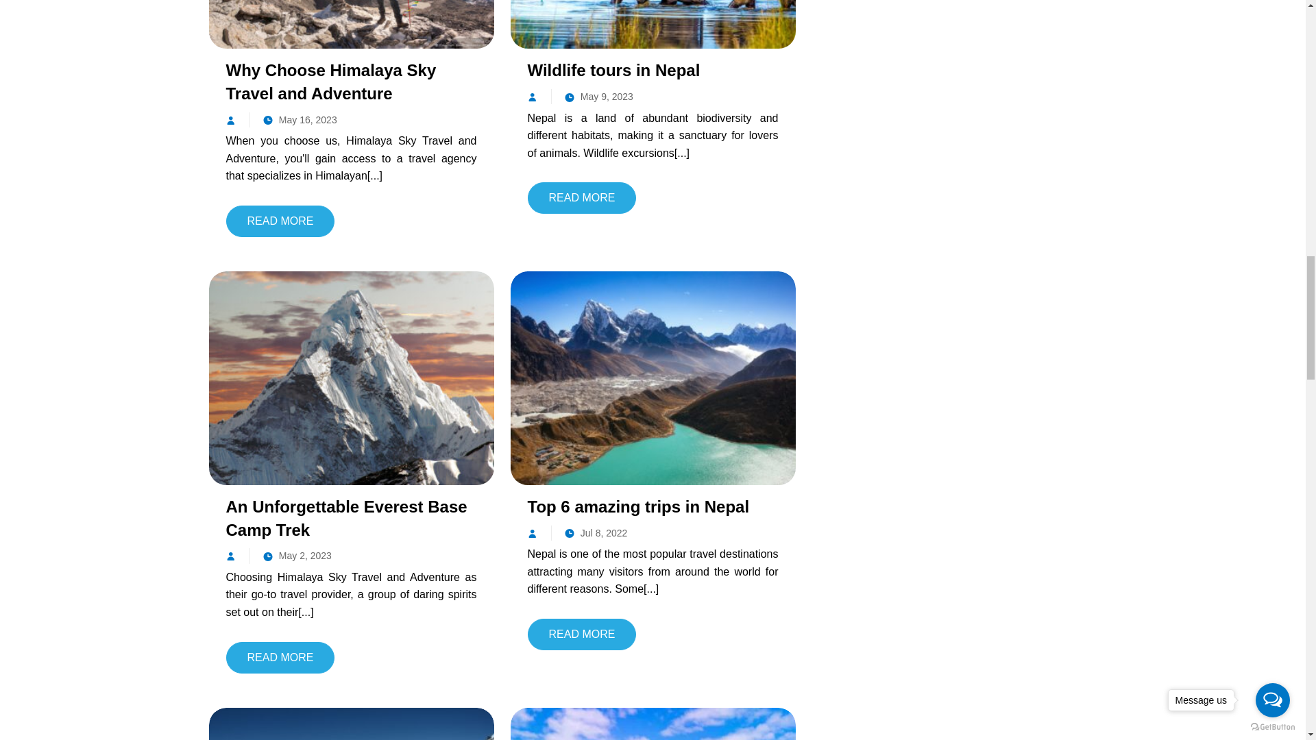  What do you see at coordinates (653, 377) in the screenshot?
I see `Top 6 amazing trips in Nepal` at bounding box center [653, 377].